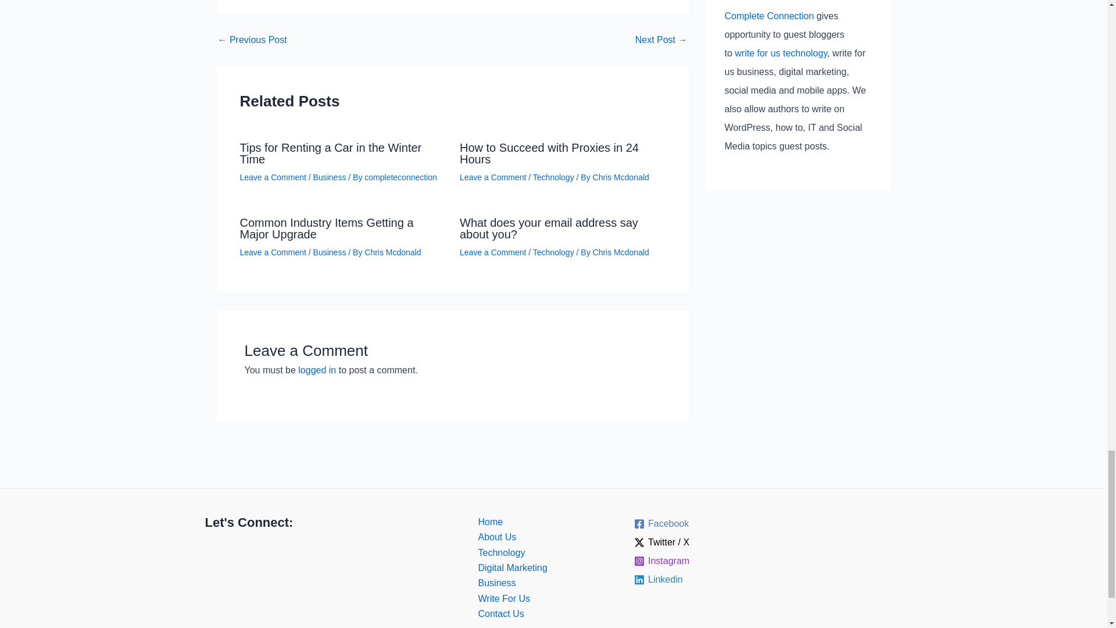  I want to click on Leave a Comment, so click(273, 177).